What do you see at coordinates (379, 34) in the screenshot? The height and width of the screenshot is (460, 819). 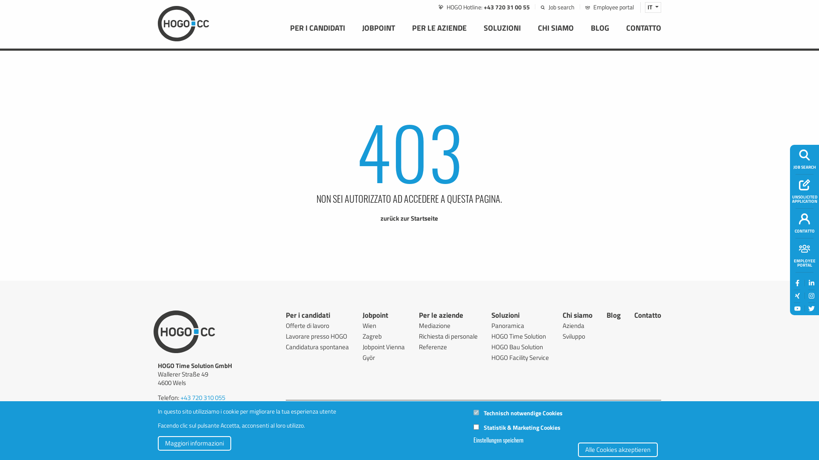 I see `JOBPOINT` at bounding box center [379, 34].